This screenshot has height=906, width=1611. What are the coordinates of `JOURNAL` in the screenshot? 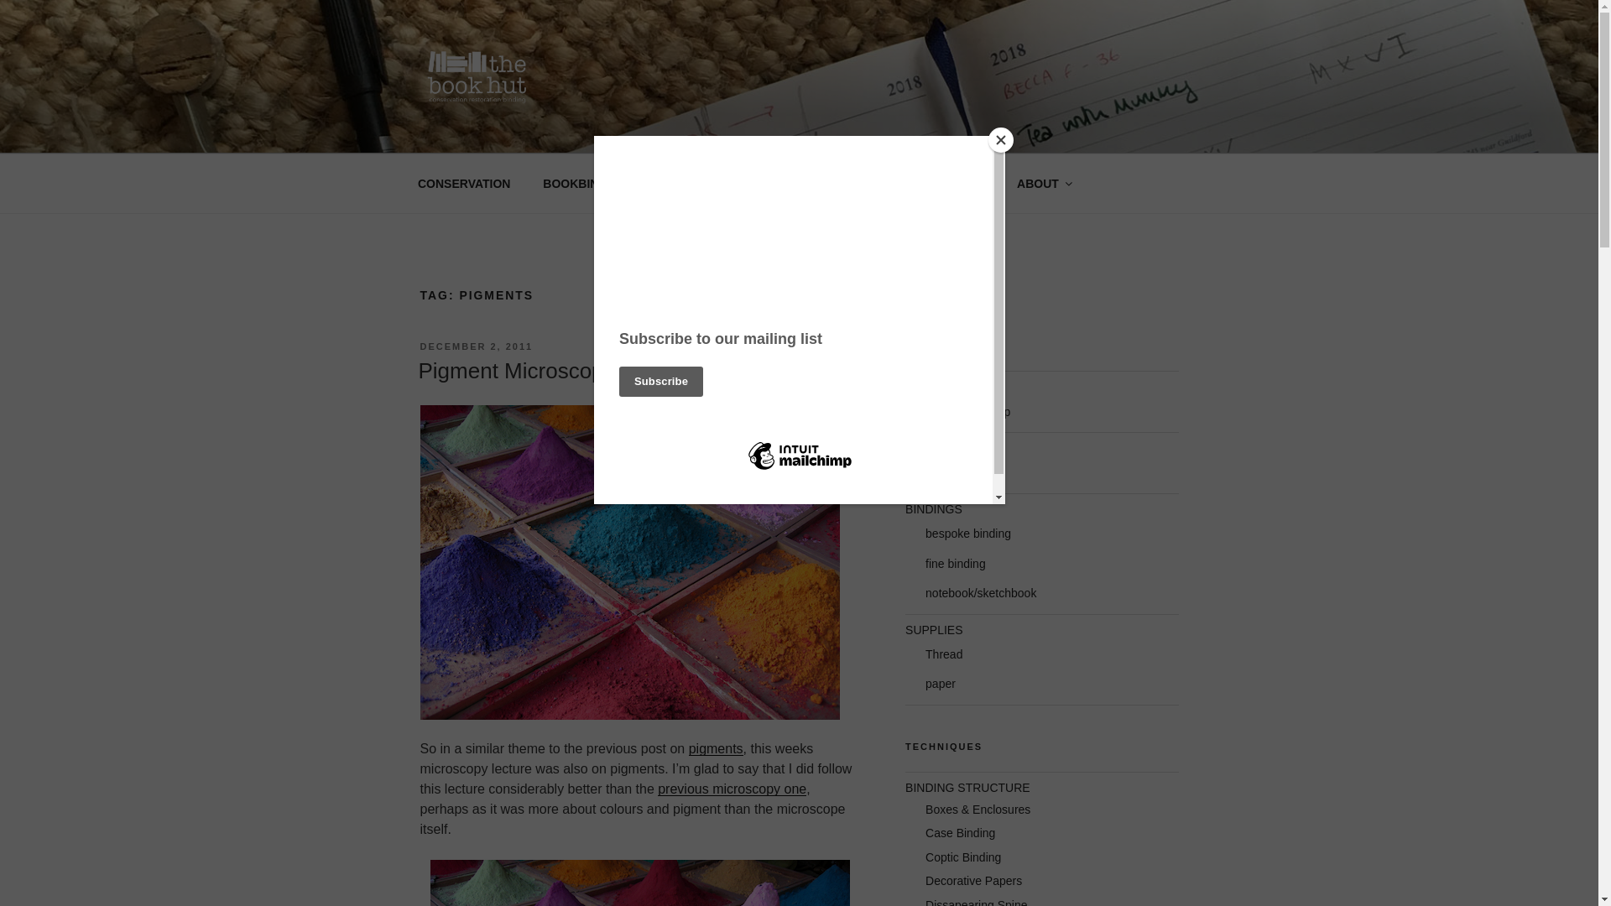 It's located at (956, 183).